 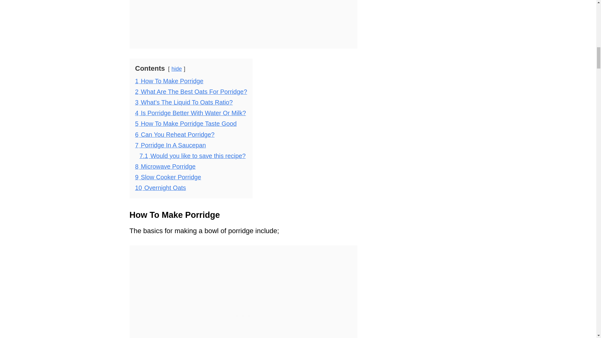 I want to click on 6 Can You Reheat Porridge?, so click(x=175, y=134).